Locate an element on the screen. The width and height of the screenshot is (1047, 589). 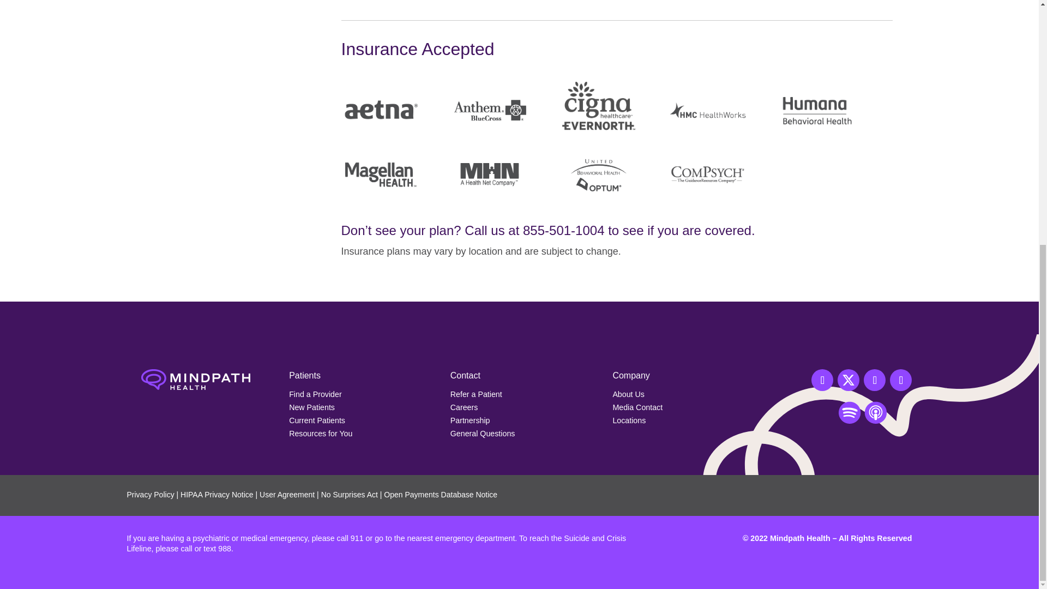
Follow on Instagram is located at coordinates (875, 380).